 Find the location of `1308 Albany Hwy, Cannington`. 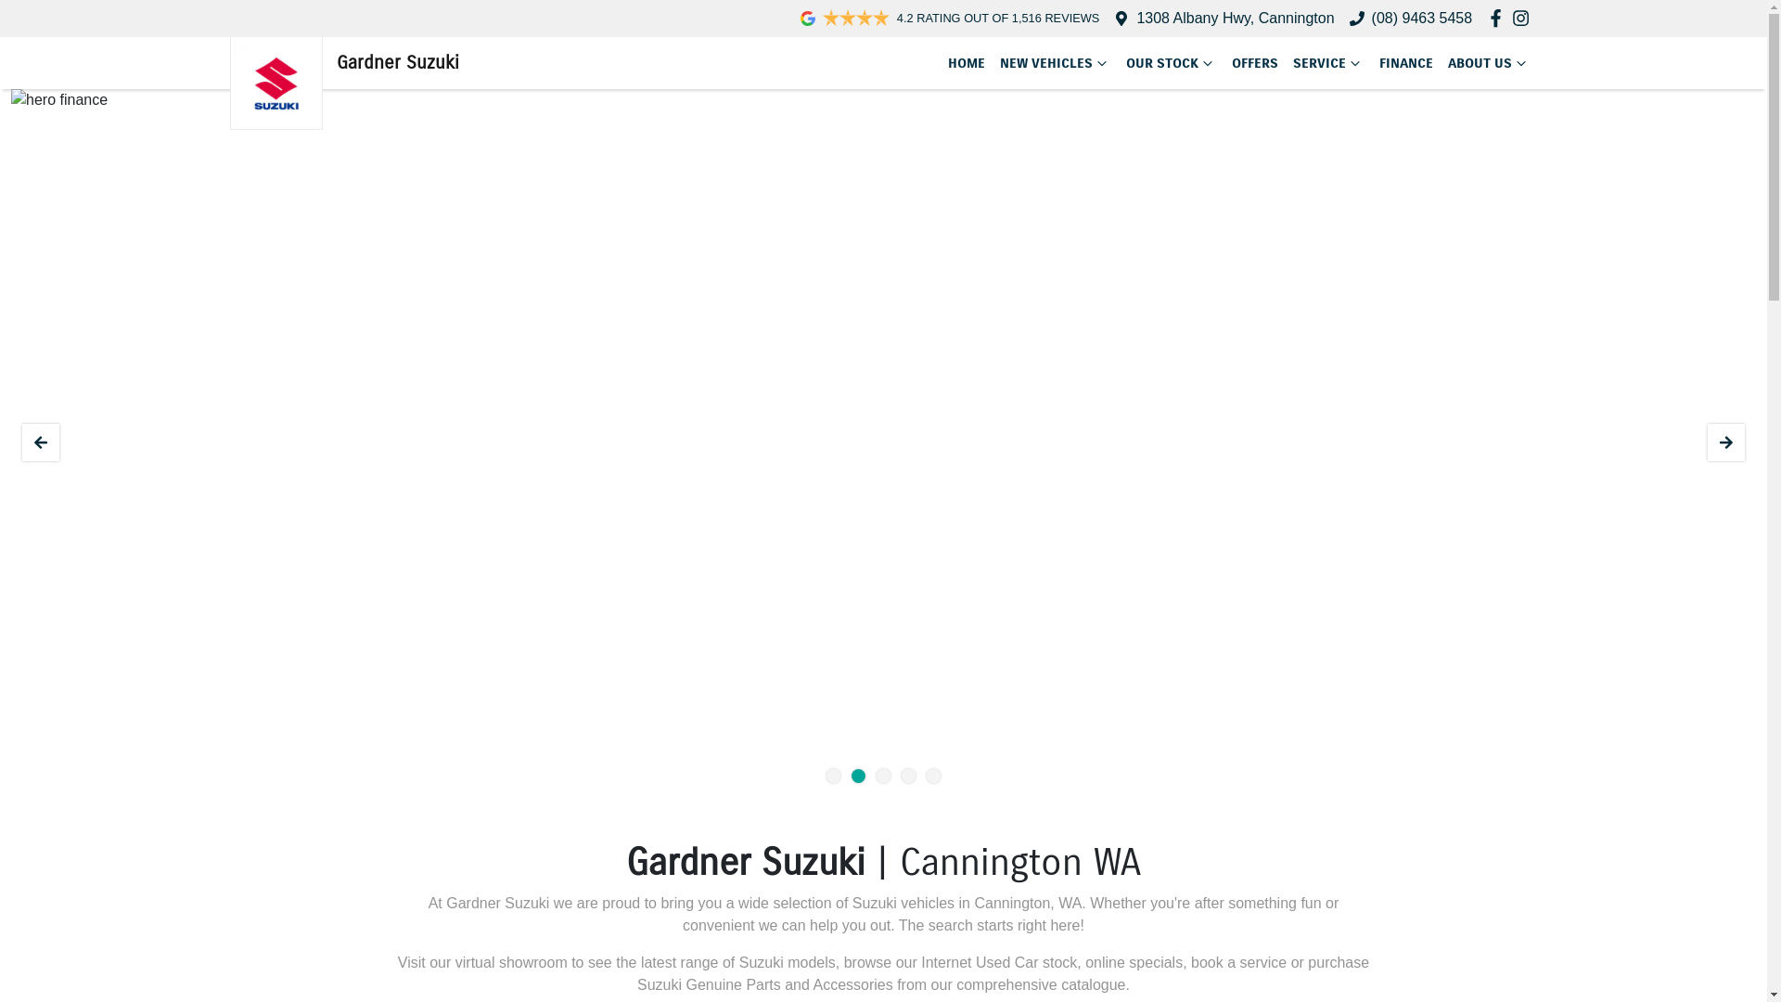

1308 Albany Hwy, Cannington is located at coordinates (1236, 19).